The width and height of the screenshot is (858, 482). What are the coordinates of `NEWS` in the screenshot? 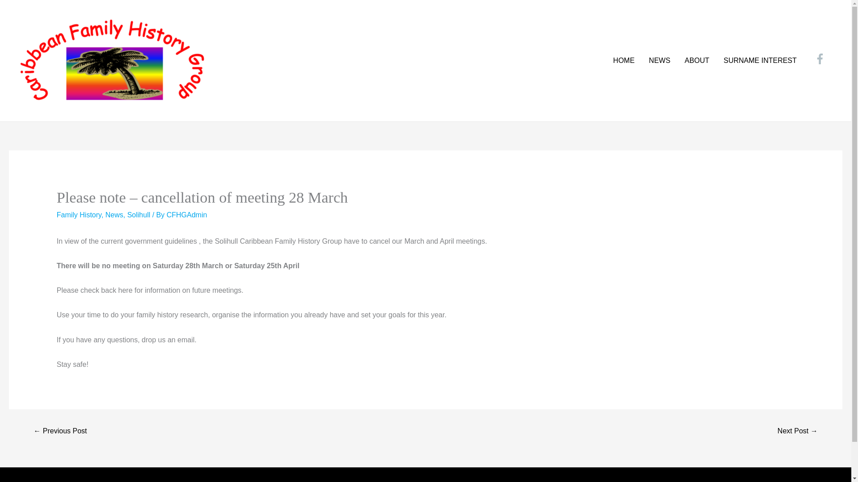 It's located at (660, 61).